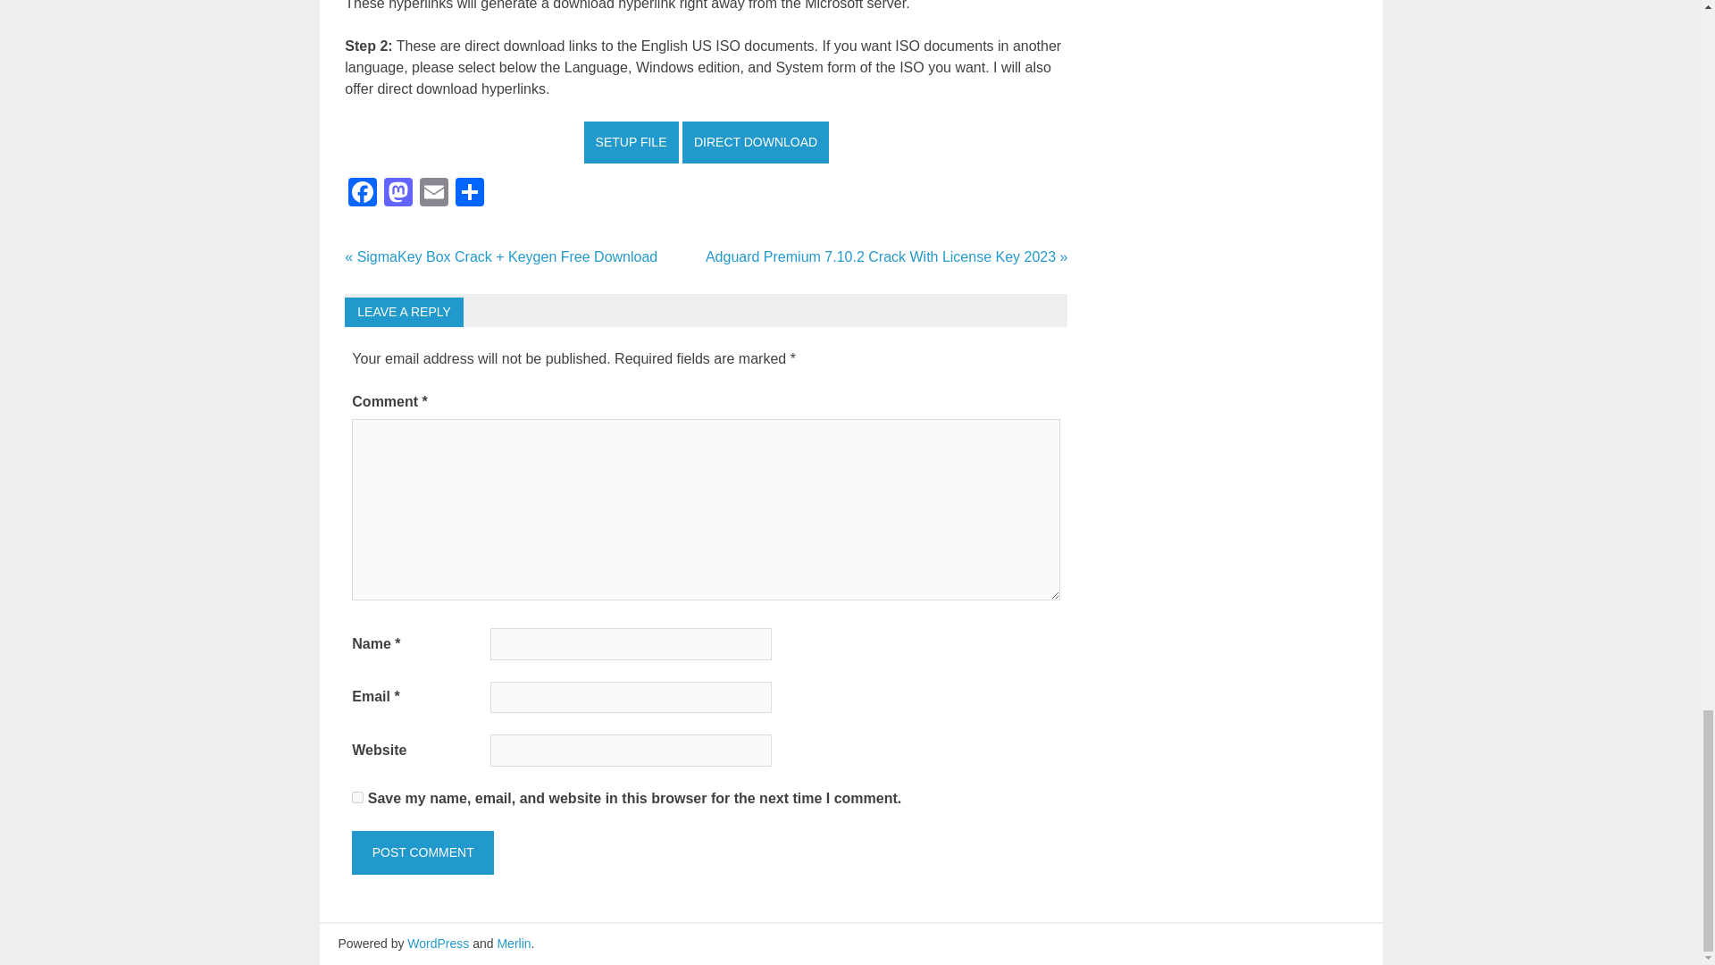  I want to click on WordPress, so click(438, 943).